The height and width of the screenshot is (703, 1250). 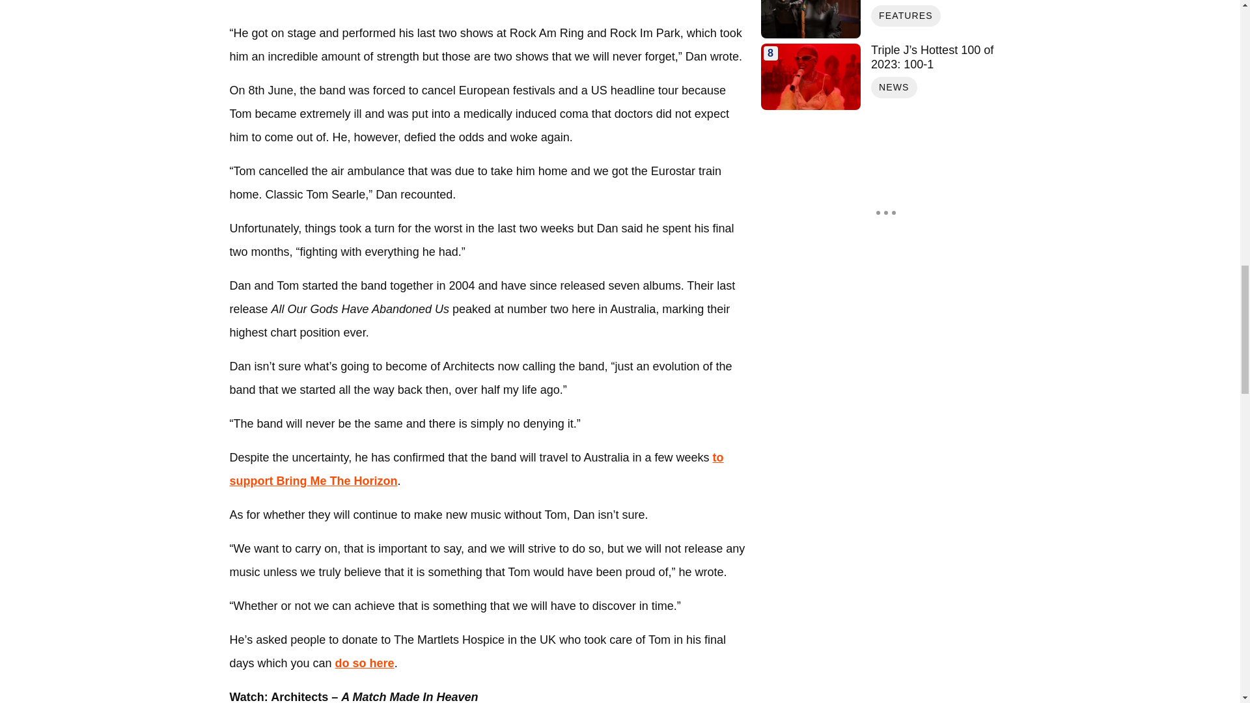 What do you see at coordinates (476, 469) in the screenshot?
I see `to support Bring Me The Horizon` at bounding box center [476, 469].